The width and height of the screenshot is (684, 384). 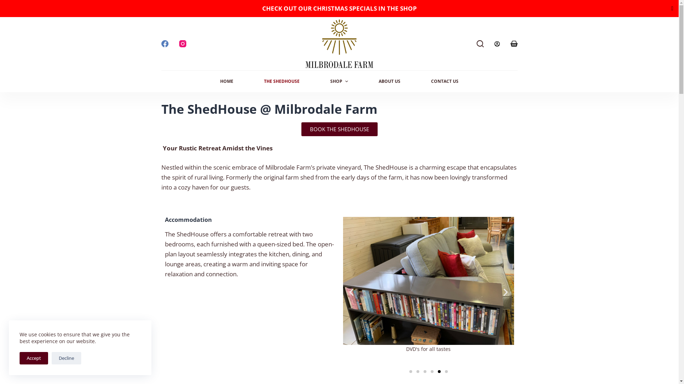 I want to click on SHOP, so click(x=339, y=81).